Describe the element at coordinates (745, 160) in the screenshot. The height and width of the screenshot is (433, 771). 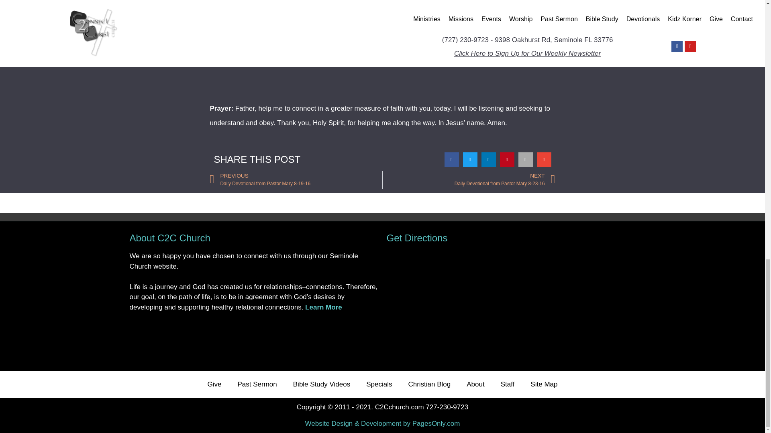
I see `Scroll back to top` at that location.